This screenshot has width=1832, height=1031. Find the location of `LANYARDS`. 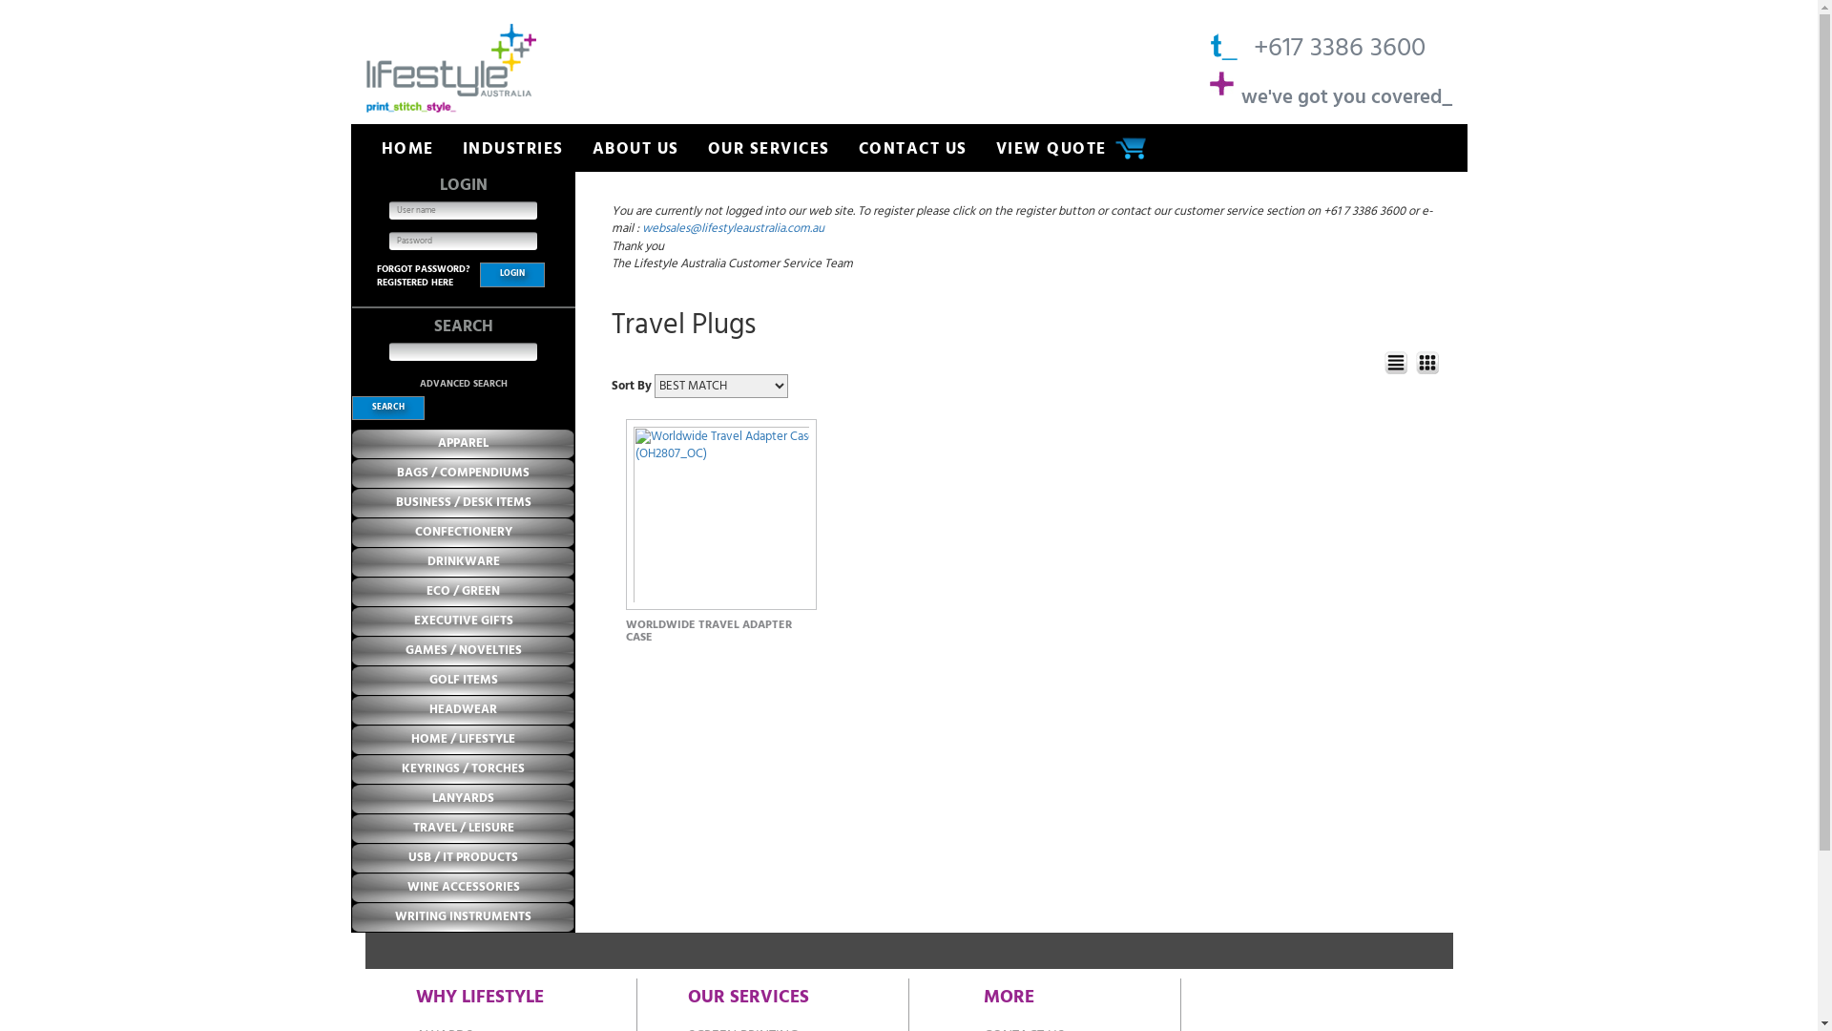

LANYARDS is located at coordinates (464, 798).